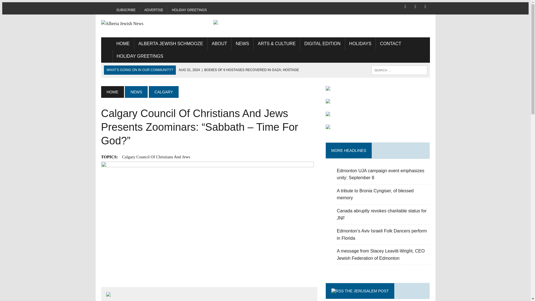 The height and width of the screenshot is (301, 535). Describe the element at coordinates (189, 10) in the screenshot. I see `HOLIDAY GREETINGS` at that location.